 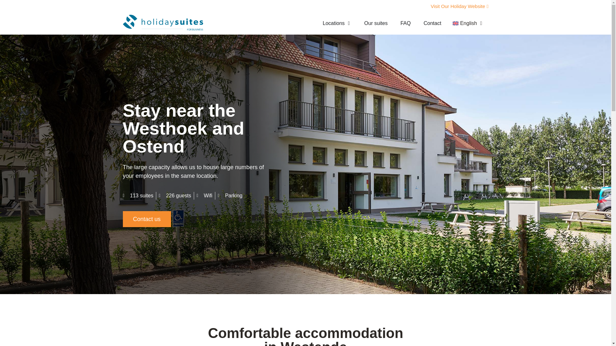 I want to click on Visit Our Holiday Website, so click(x=458, y=4).